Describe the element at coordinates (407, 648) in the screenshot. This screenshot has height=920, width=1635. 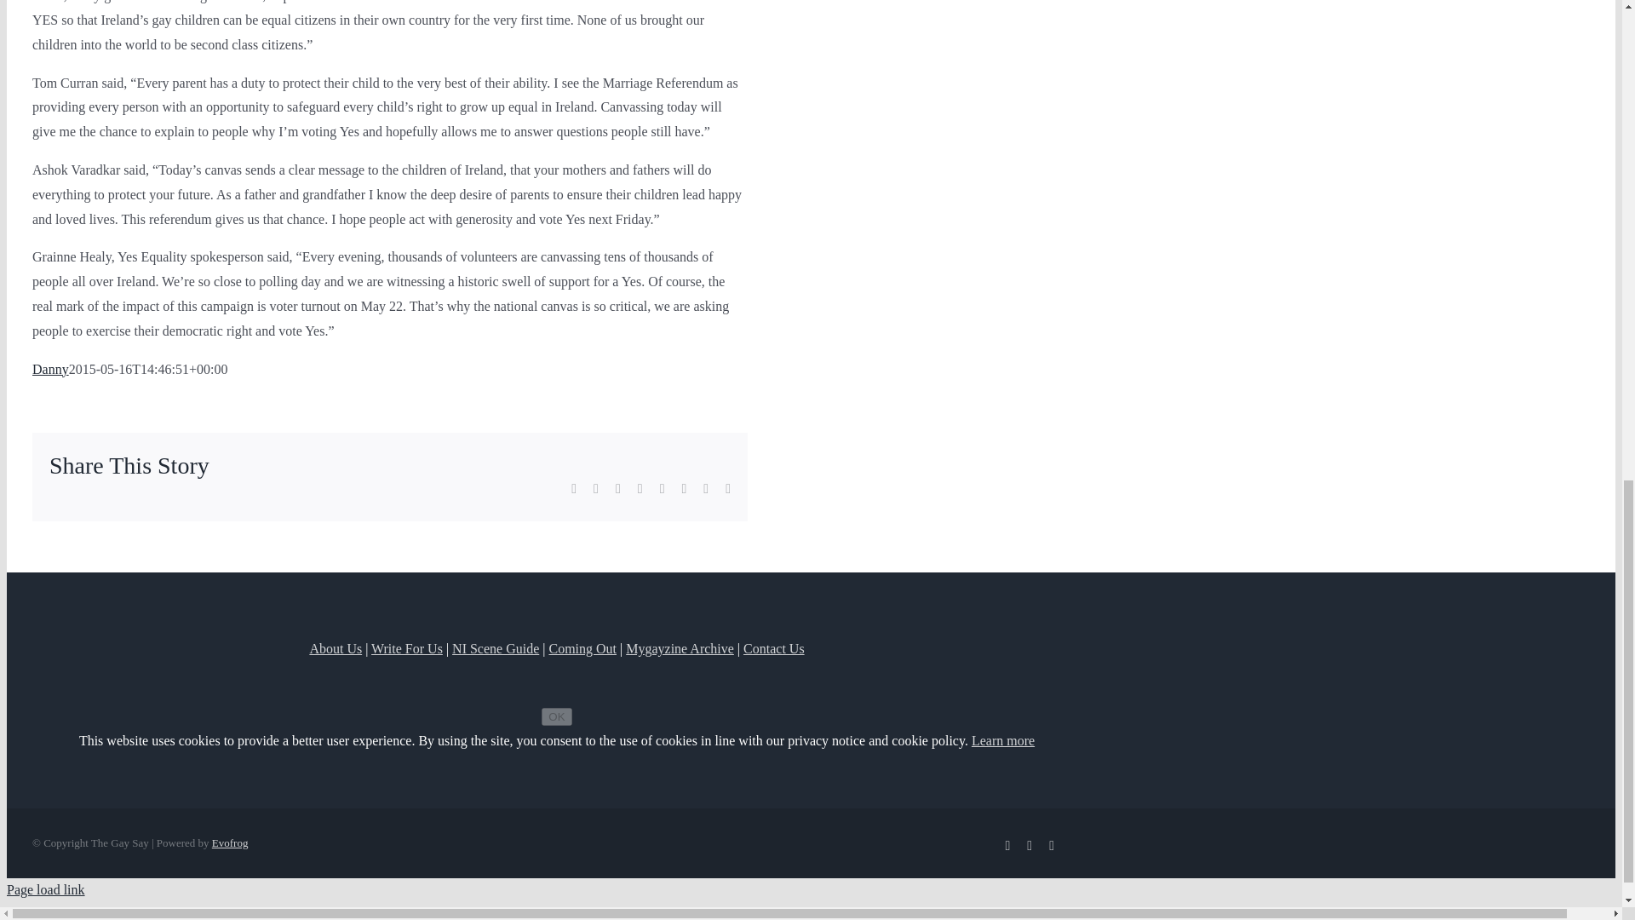
I see `Write For Us` at that location.